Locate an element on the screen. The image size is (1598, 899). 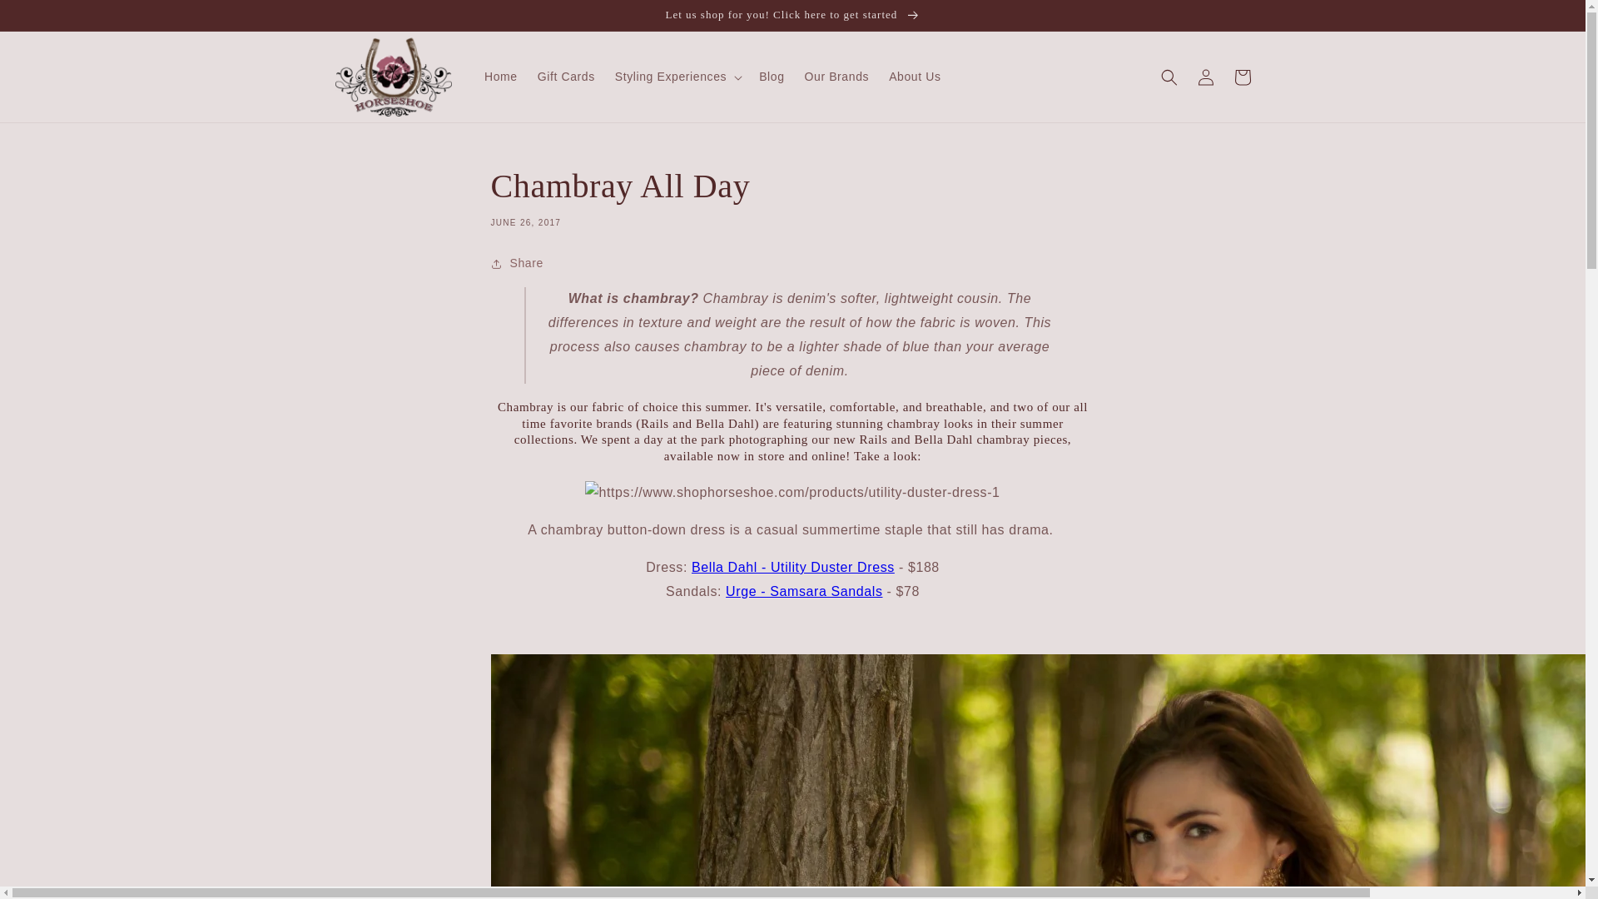
About Us is located at coordinates (915, 77).